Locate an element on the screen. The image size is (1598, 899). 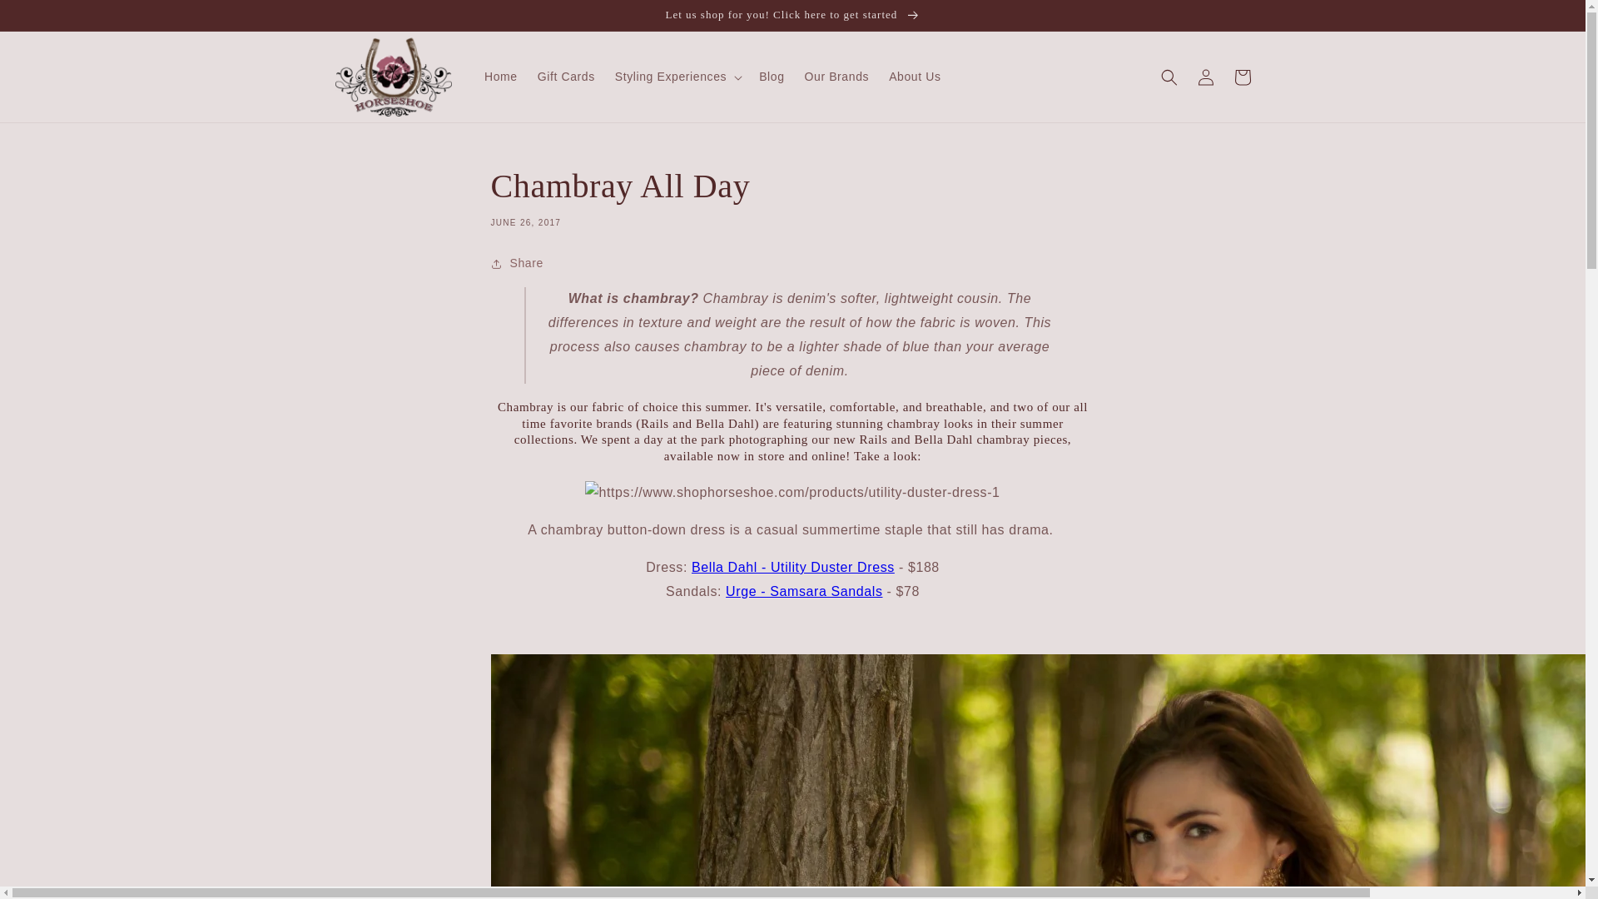
About Us is located at coordinates (915, 77).